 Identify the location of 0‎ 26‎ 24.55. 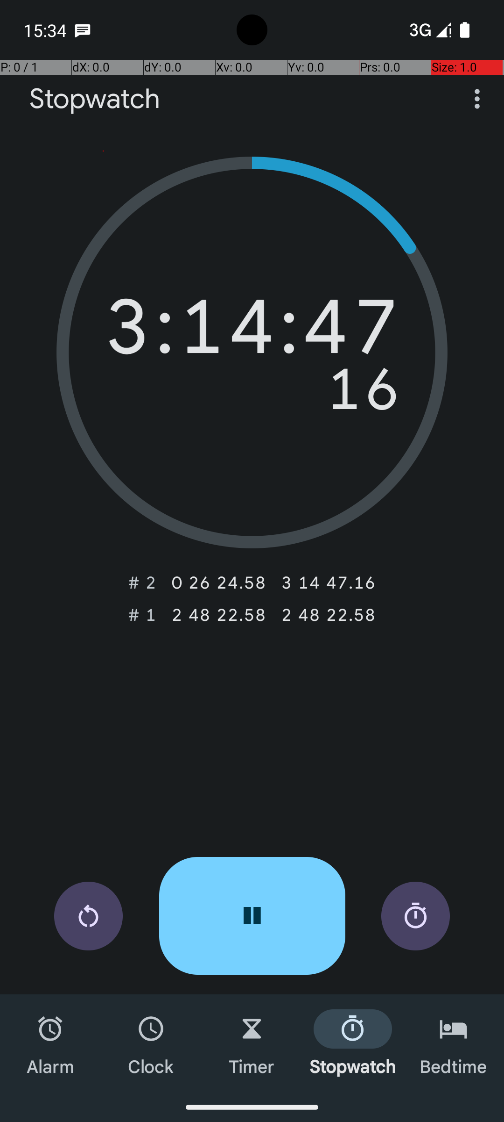
(218, 583).